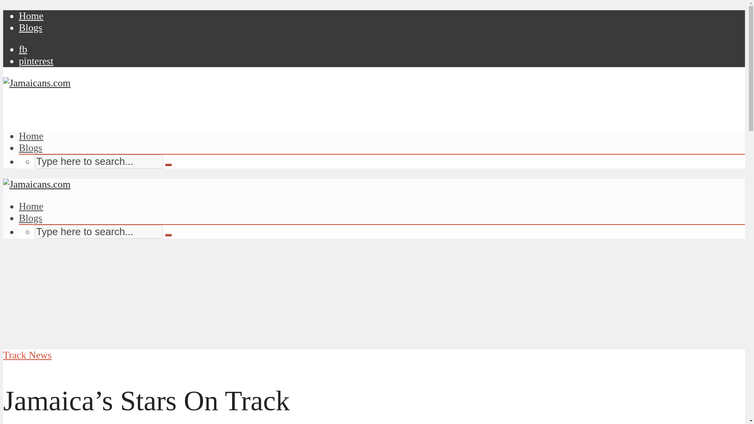 The height and width of the screenshot is (424, 754). Describe the element at coordinates (31, 148) in the screenshot. I see `Blogs` at that location.